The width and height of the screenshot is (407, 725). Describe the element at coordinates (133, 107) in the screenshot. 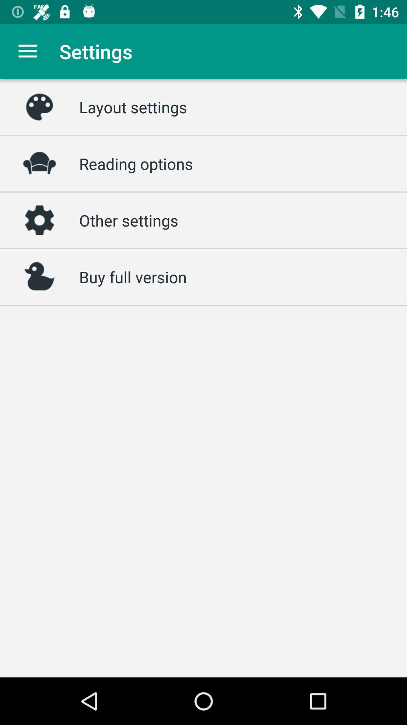

I see `select the icon above the reading options` at that location.